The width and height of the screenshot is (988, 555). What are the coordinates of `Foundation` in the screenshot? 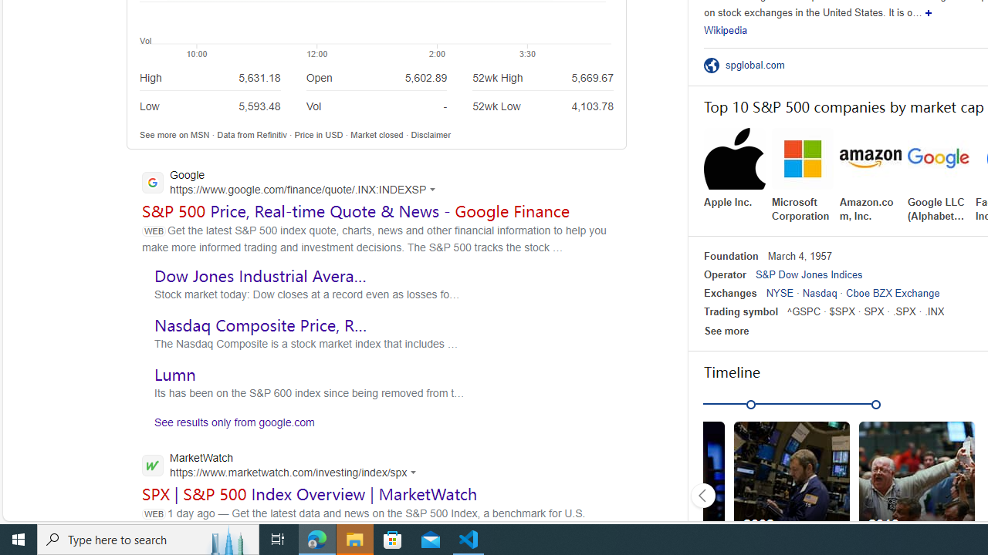 It's located at (731, 256).